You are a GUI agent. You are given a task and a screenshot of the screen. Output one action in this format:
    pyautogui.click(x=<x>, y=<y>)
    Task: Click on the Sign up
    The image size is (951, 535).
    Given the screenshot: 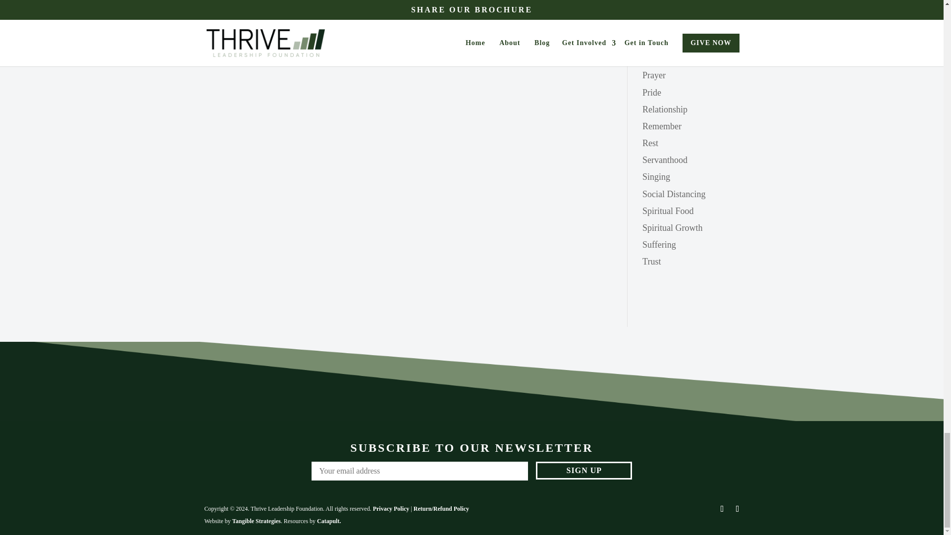 What is the action you would take?
    pyautogui.click(x=584, y=471)
    